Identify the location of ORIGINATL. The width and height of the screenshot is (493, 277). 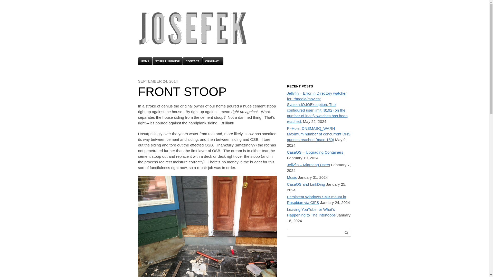
(213, 61).